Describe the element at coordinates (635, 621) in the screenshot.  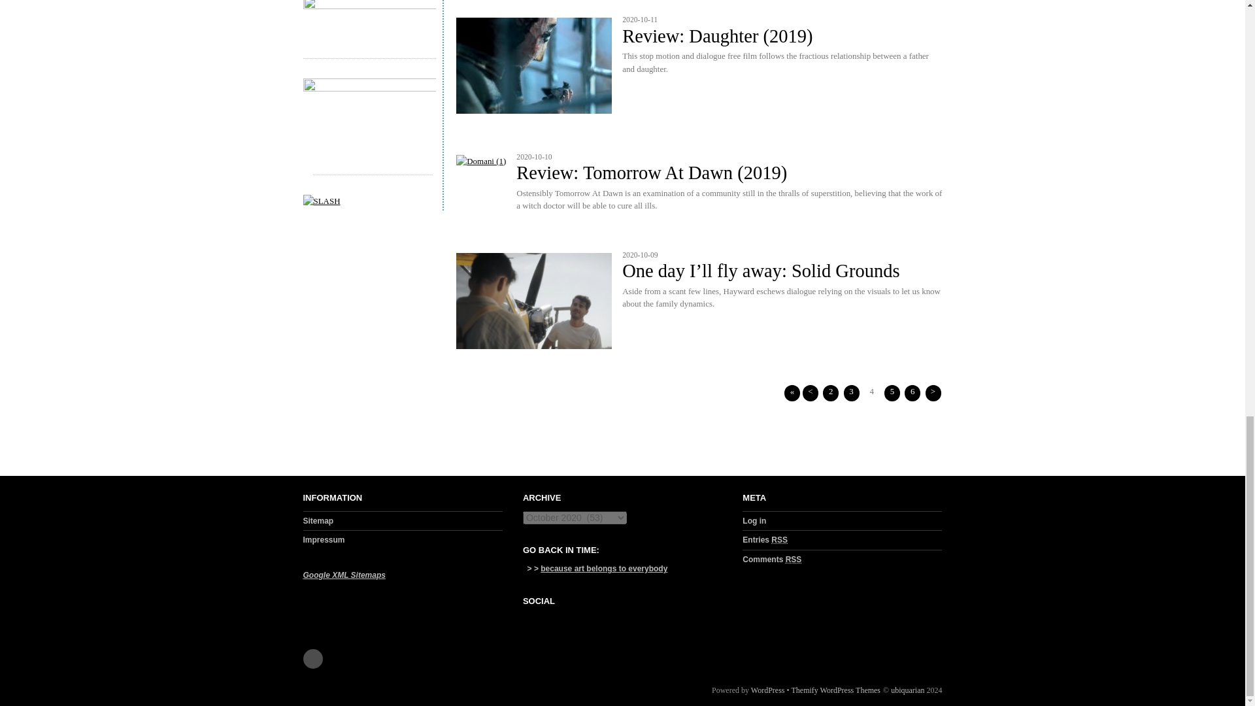
I see `Launch Email Program` at that location.